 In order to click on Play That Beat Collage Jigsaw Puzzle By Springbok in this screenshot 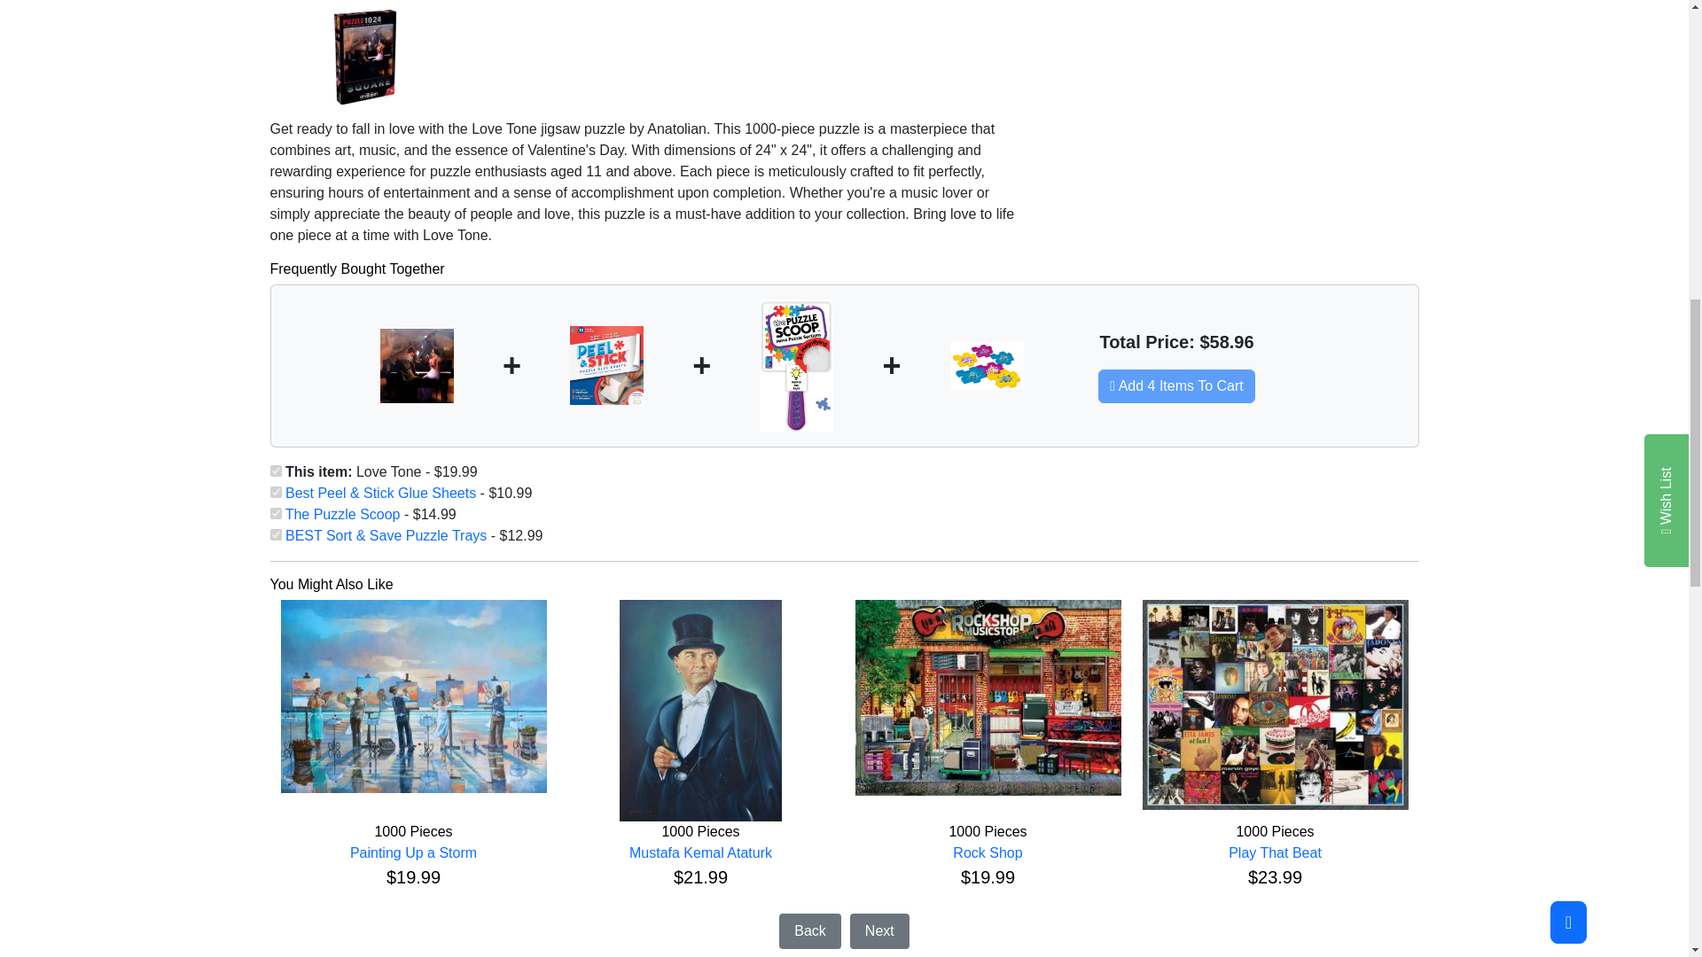, I will do `click(1275, 704)`.